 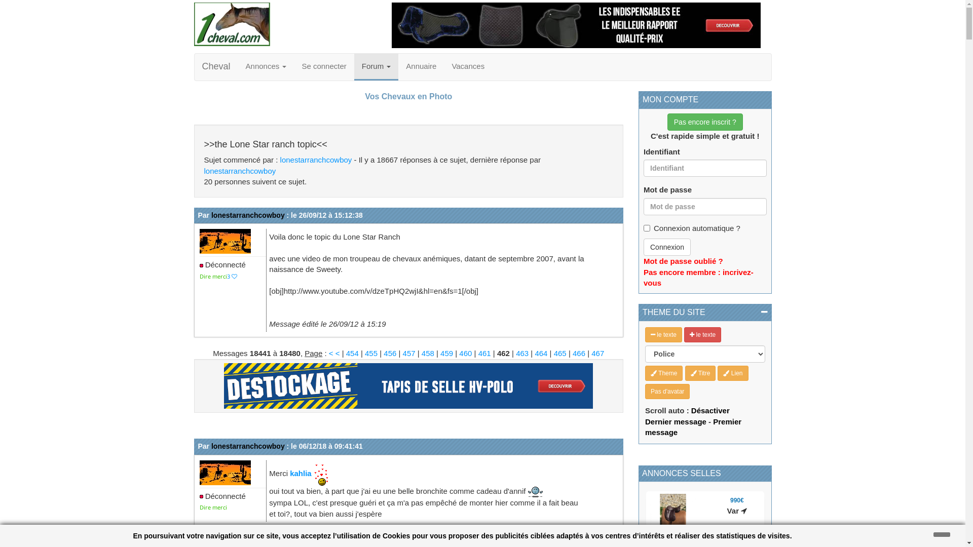 What do you see at coordinates (705, 122) in the screenshot?
I see `Pas encore inscrit ?` at bounding box center [705, 122].